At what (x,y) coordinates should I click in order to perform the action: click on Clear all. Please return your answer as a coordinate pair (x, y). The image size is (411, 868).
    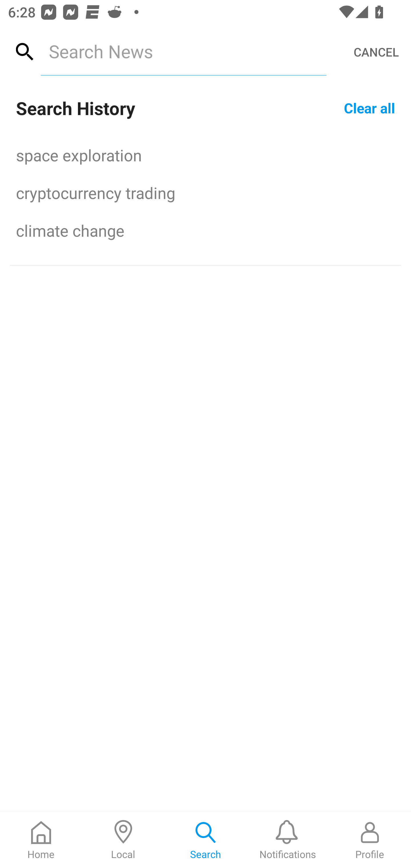
    Looking at the image, I should click on (369, 107).